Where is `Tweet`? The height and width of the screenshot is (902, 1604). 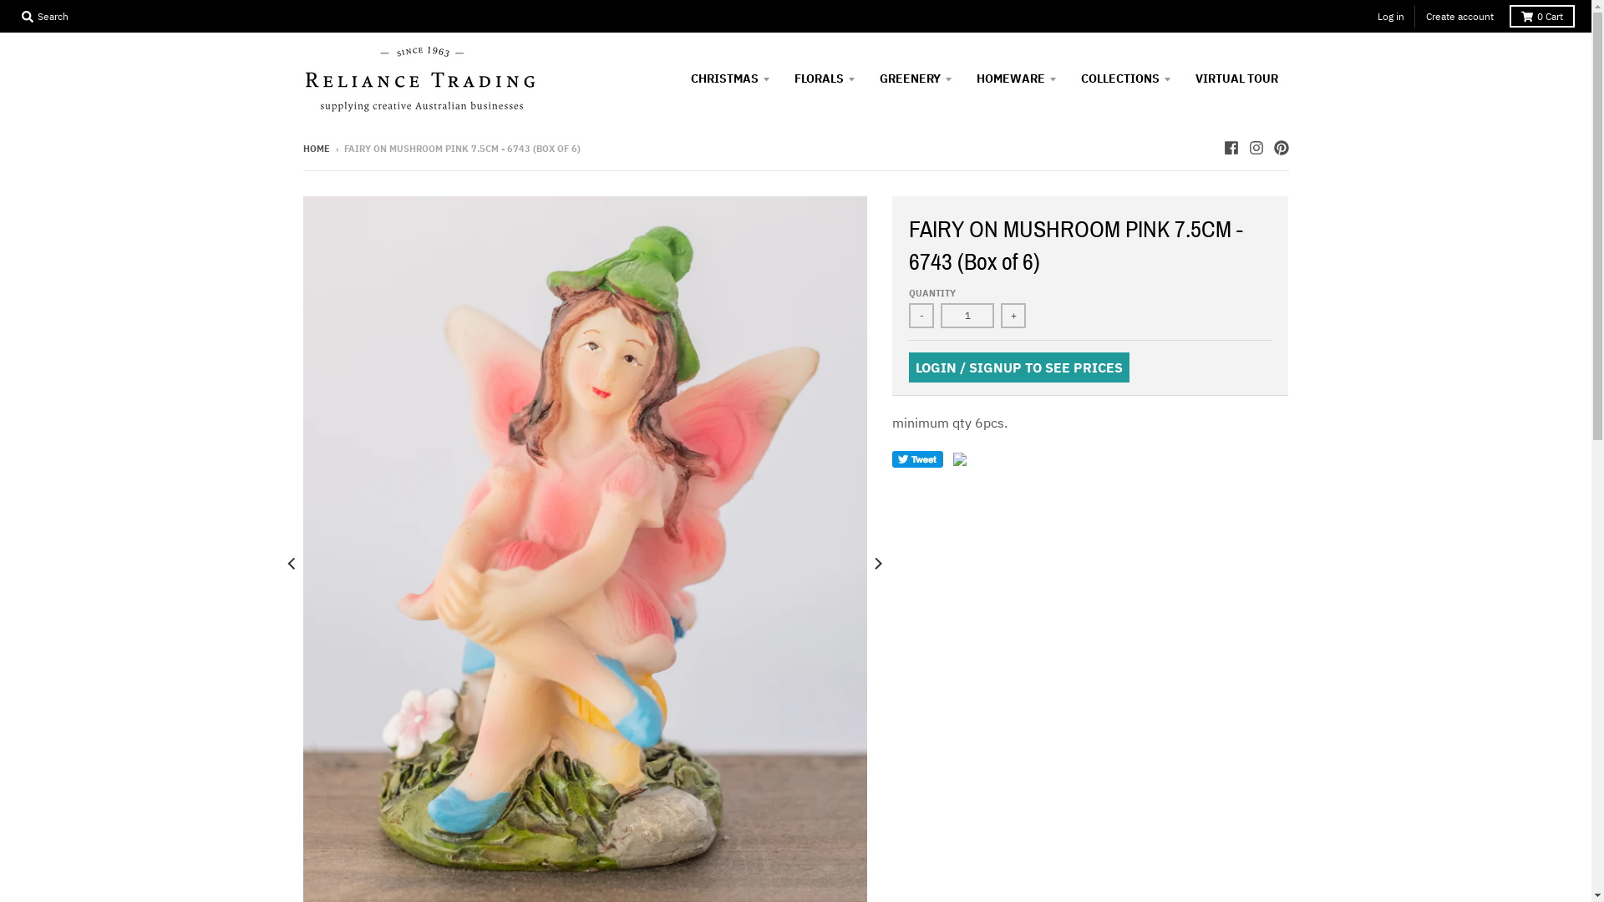
Tweet is located at coordinates (917, 459).